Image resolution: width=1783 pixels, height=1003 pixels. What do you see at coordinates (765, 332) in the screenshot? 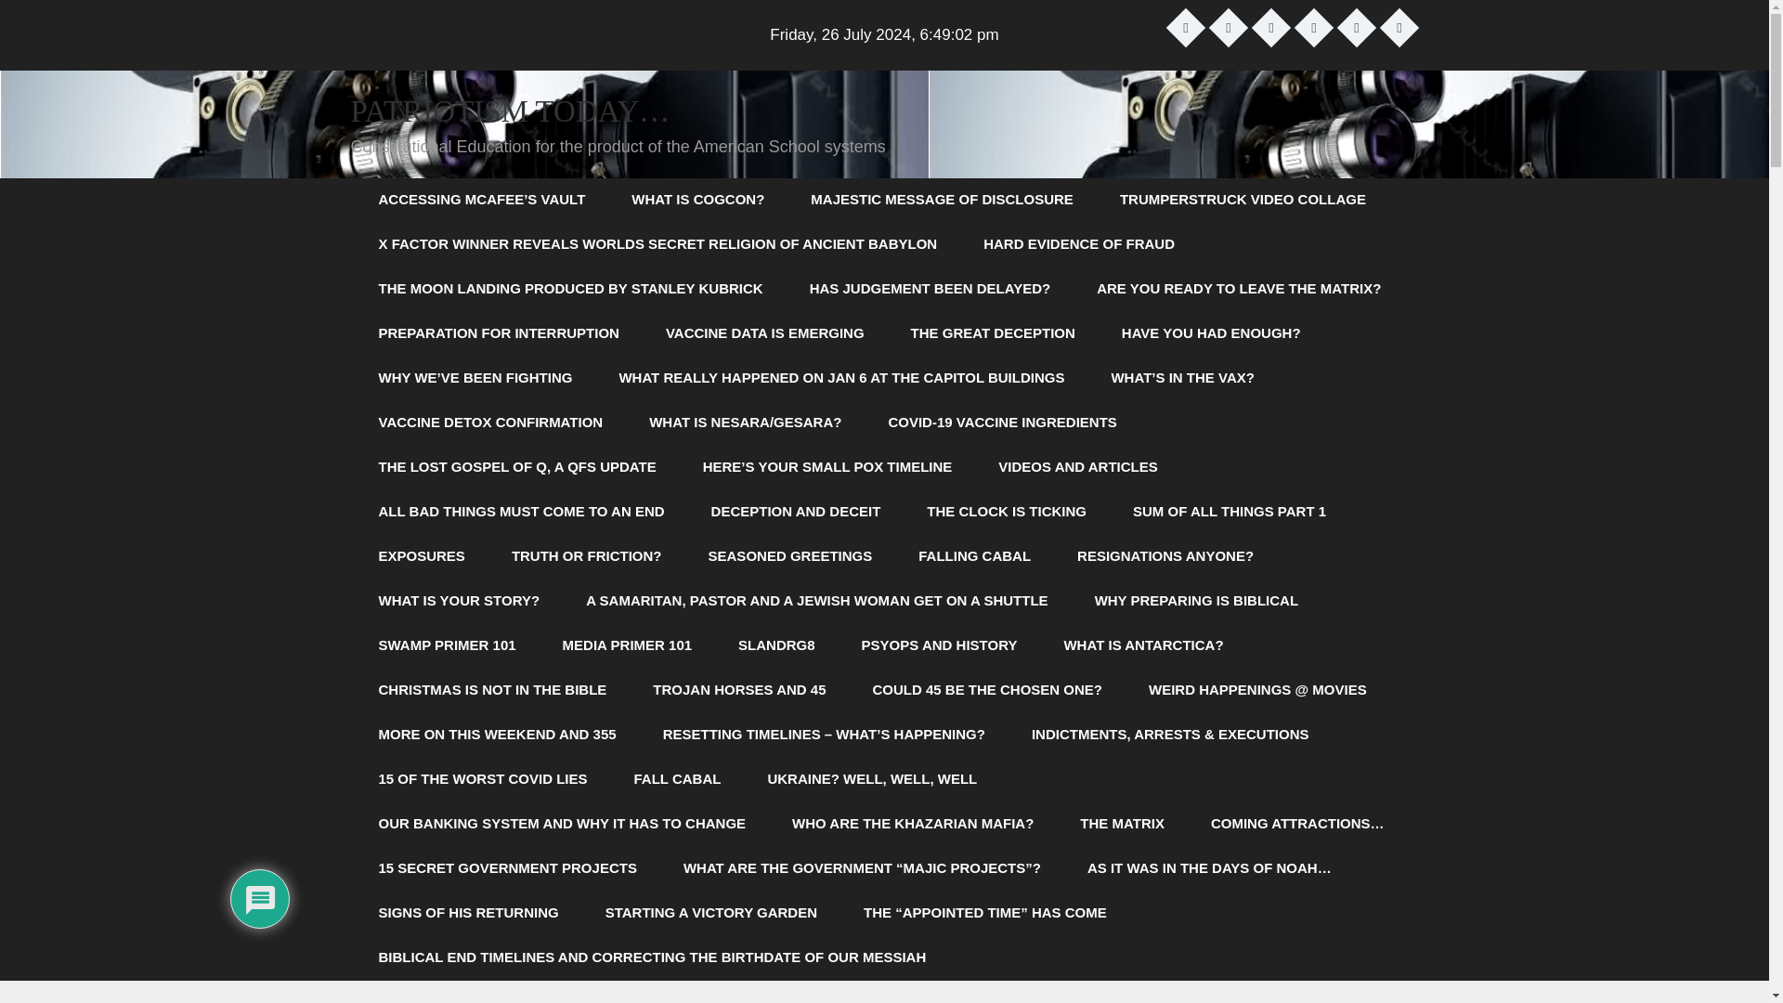
I see `VACCINE DATA IS EMERGING` at bounding box center [765, 332].